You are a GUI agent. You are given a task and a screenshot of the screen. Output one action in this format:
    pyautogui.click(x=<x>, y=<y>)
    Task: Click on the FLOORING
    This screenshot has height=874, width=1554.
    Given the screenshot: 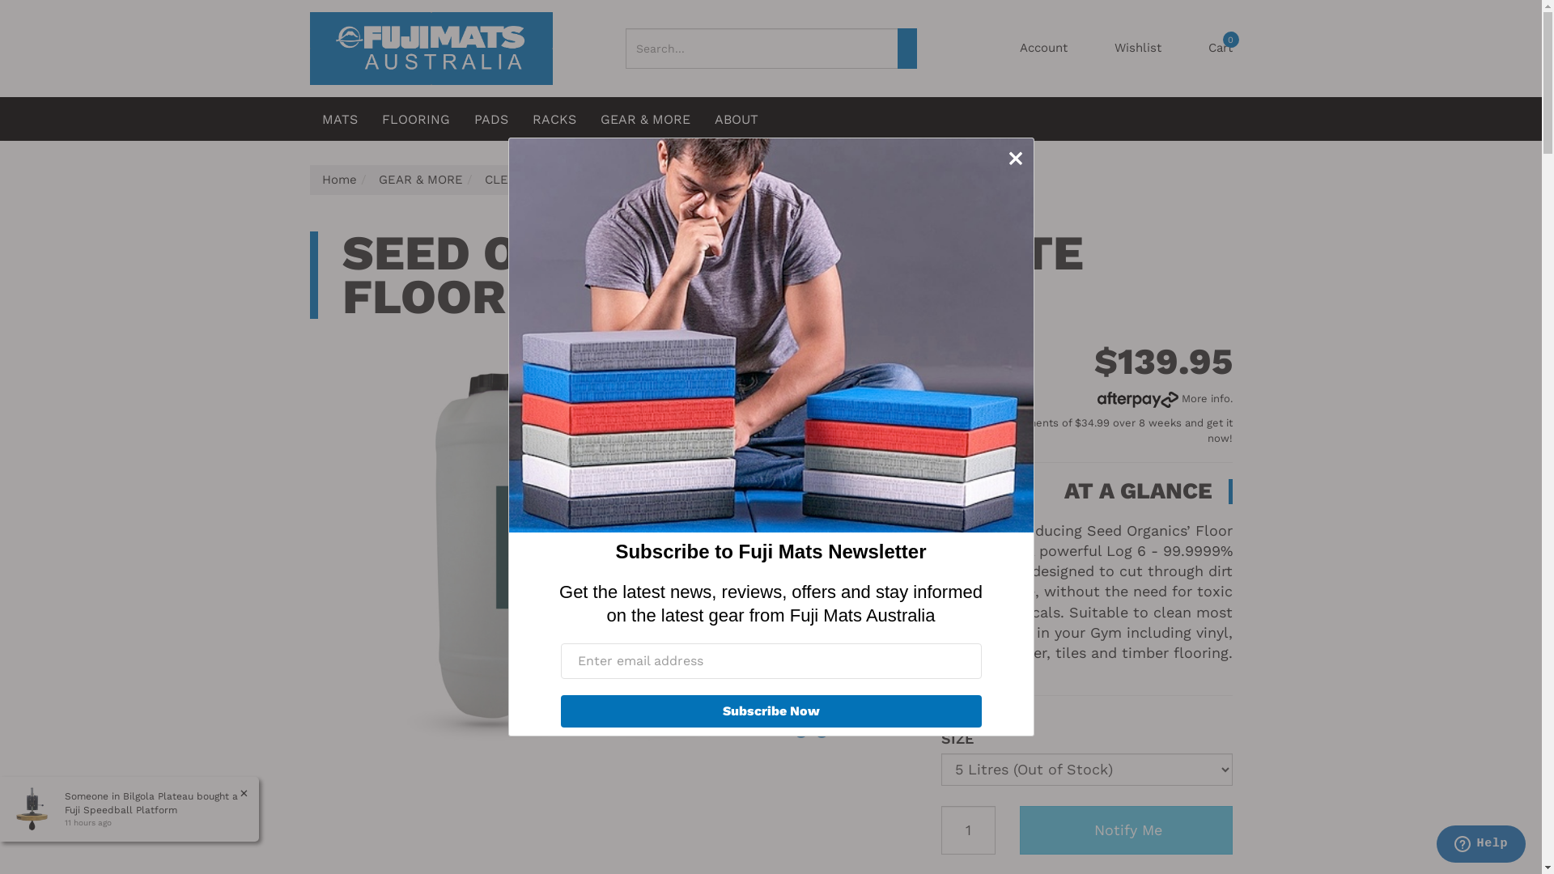 What is the action you would take?
    pyautogui.click(x=415, y=119)
    